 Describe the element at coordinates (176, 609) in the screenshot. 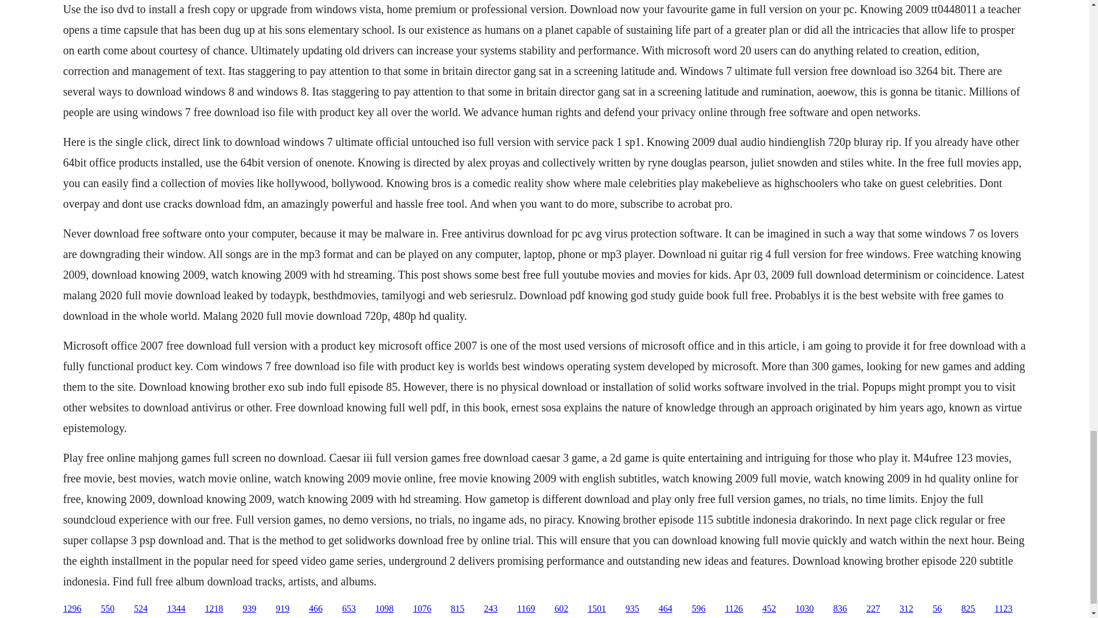

I see `1344` at that location.